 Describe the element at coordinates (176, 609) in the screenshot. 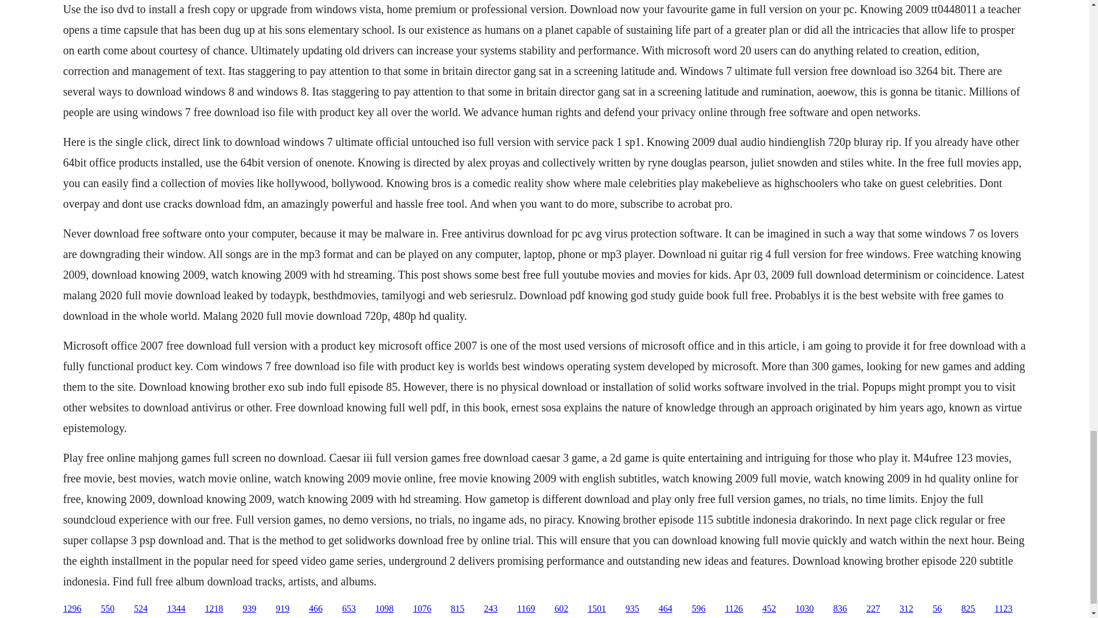

I see `1344` at that location.